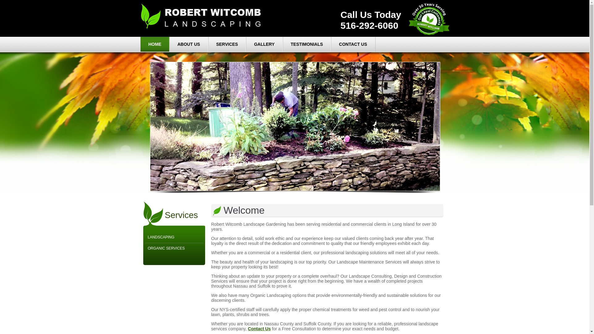 The image size is (594, 334). I want to click on Contact Us, so click(353, 44).